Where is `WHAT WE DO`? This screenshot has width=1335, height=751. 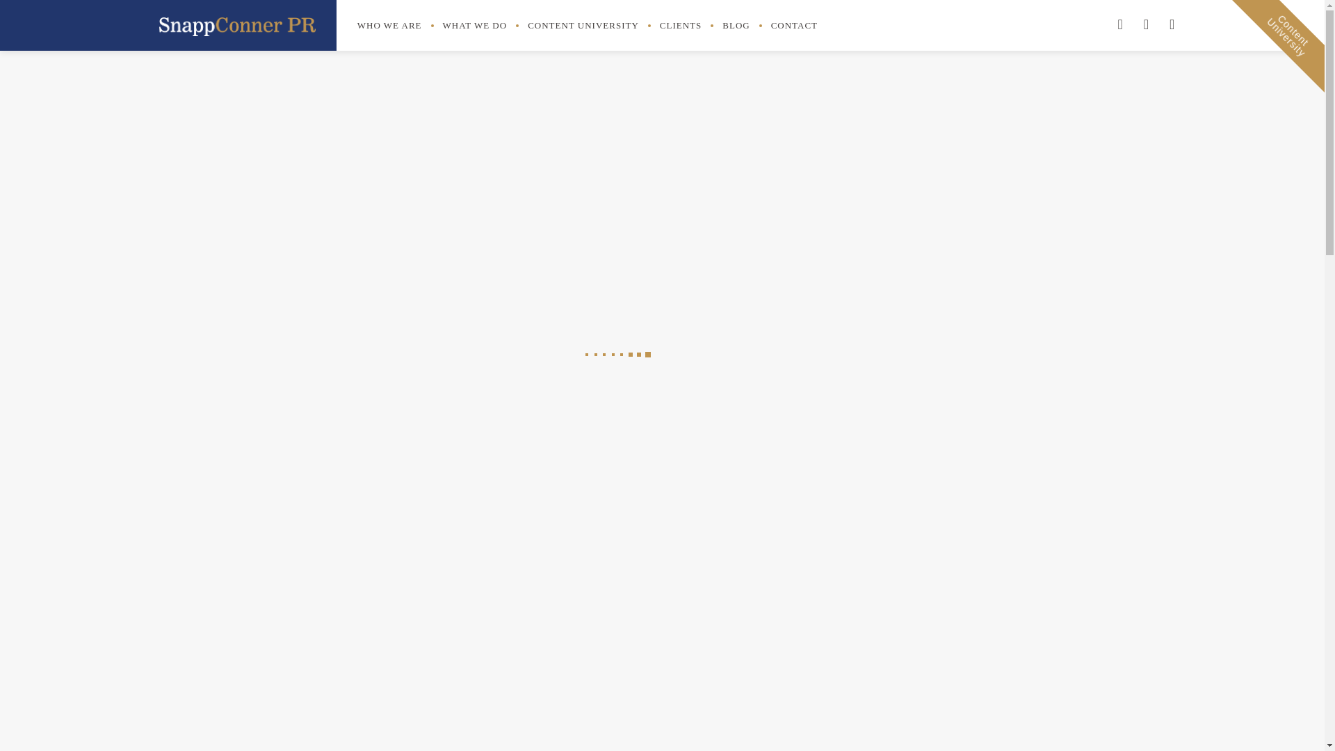 WHAT WE DO is located at coordinates (475, 26).